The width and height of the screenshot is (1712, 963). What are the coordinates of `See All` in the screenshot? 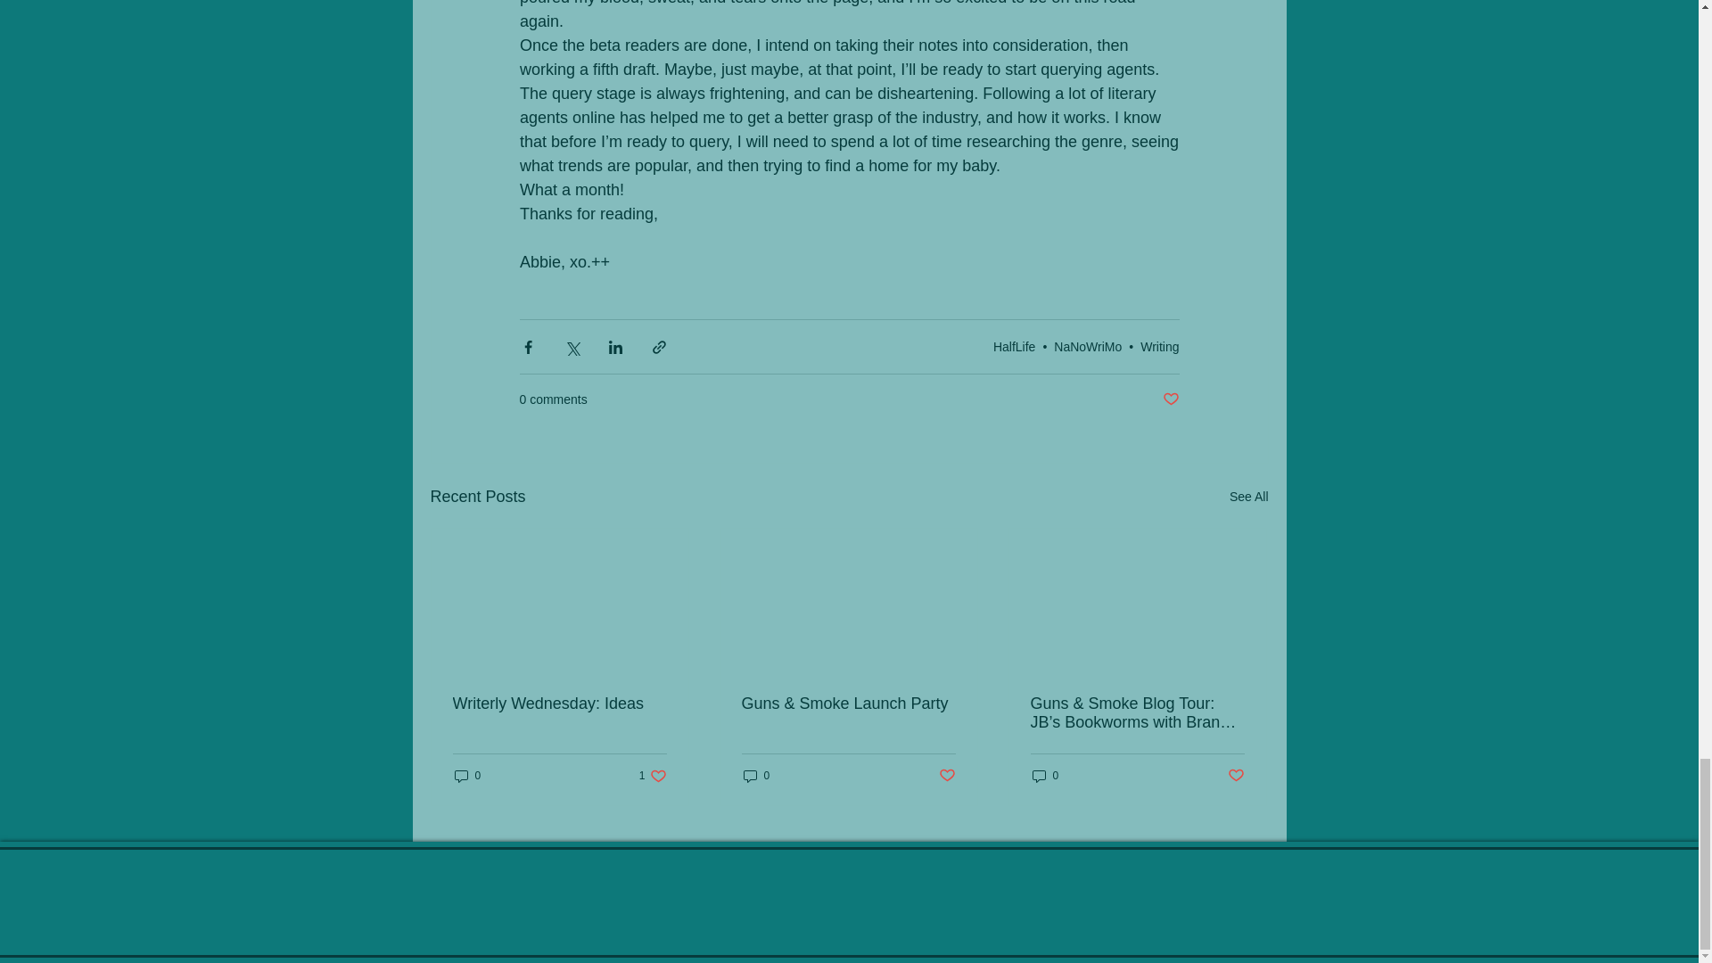 It's located at (1248, 498).